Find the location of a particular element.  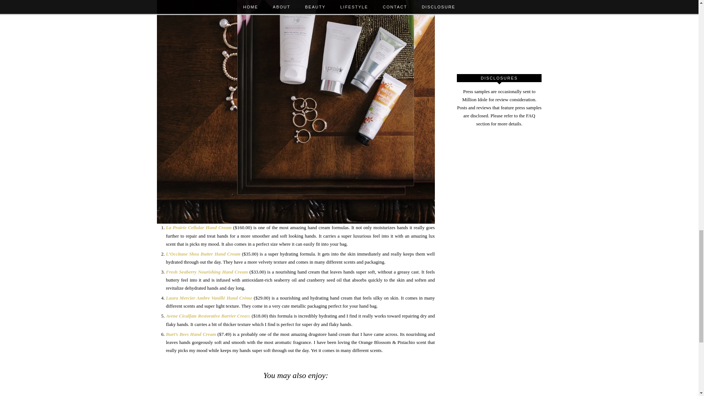

La Prairie Cellular Hand Cream is located at coordinates (198, 227).